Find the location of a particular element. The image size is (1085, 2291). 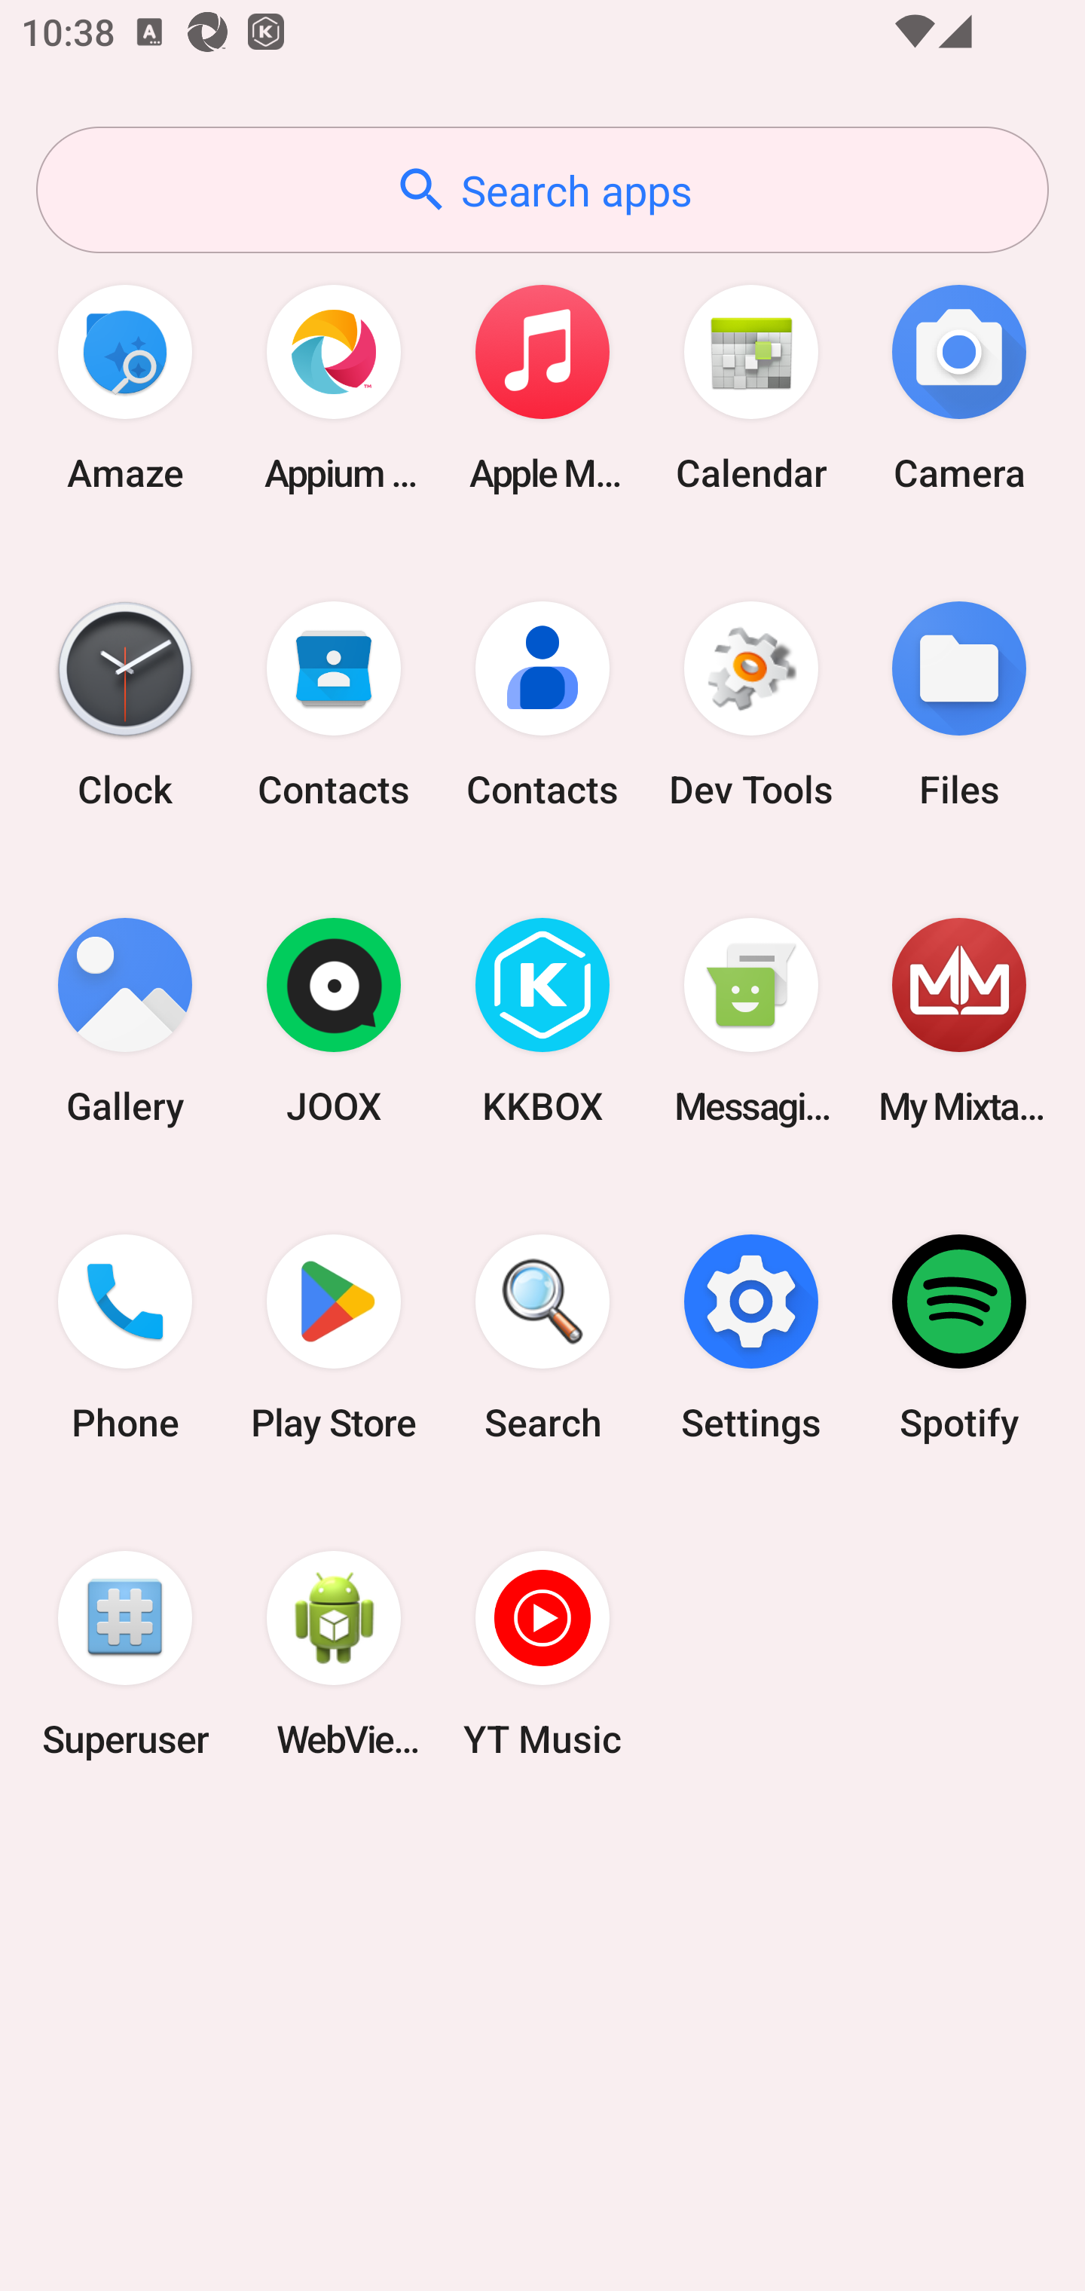

Calendar is located at coordinates (750, 387).